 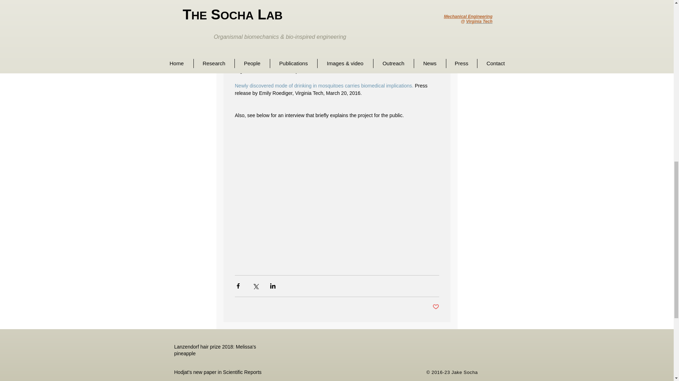 What do you see at coordinates (441, 361) in the screenshot?
I see `Twitter Follow` at bounding box center [441, 361].